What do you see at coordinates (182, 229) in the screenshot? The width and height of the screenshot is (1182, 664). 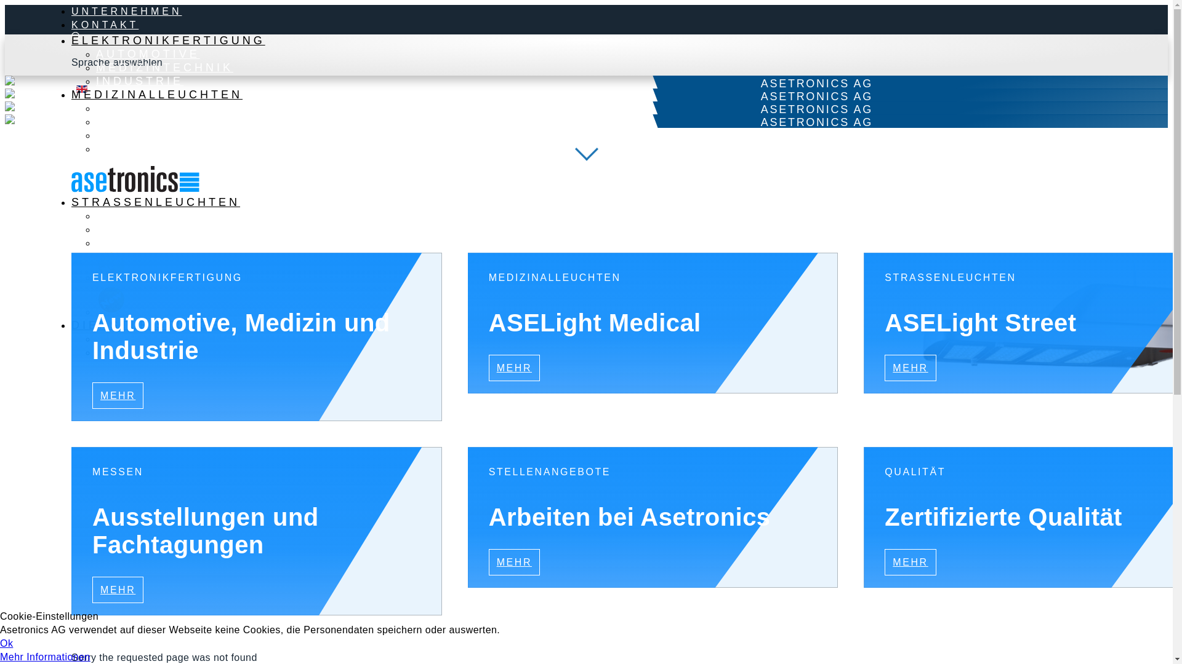 I see `ASELIGHT STREET 60` at bounding box center [182, 229].